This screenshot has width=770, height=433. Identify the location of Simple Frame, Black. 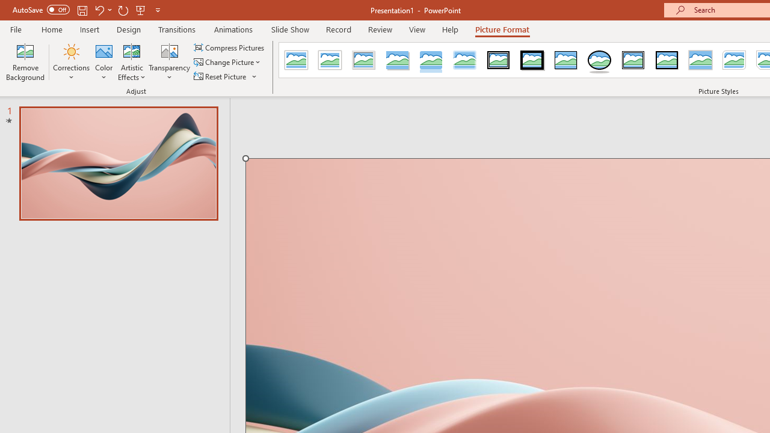
(565, 60).